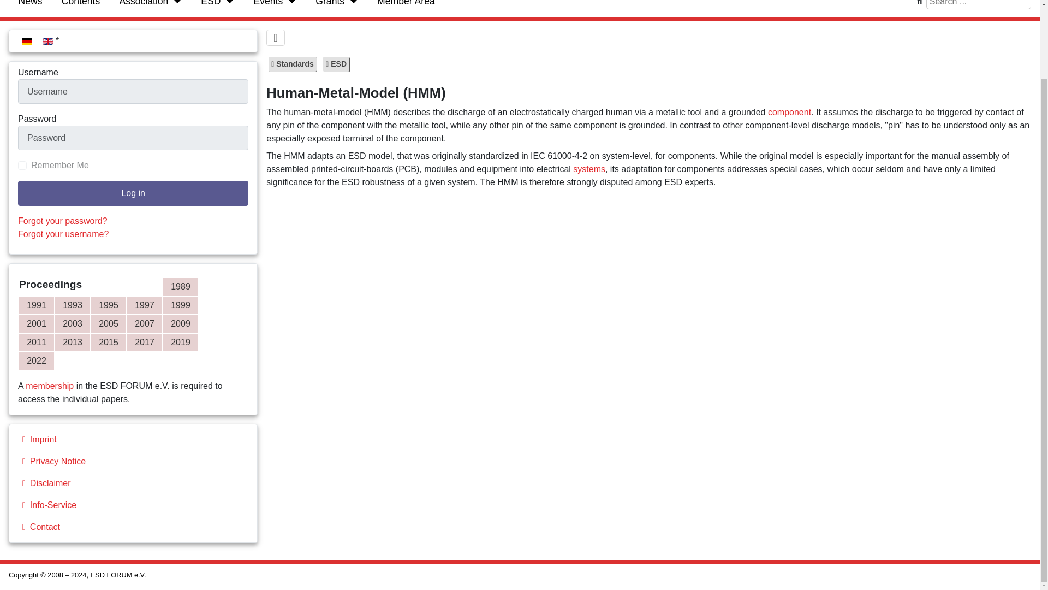 This screenshot has height=590, width=1048. Describe the element at coordinates (211, 4) in the screenshot. I see `ESD` at that location.